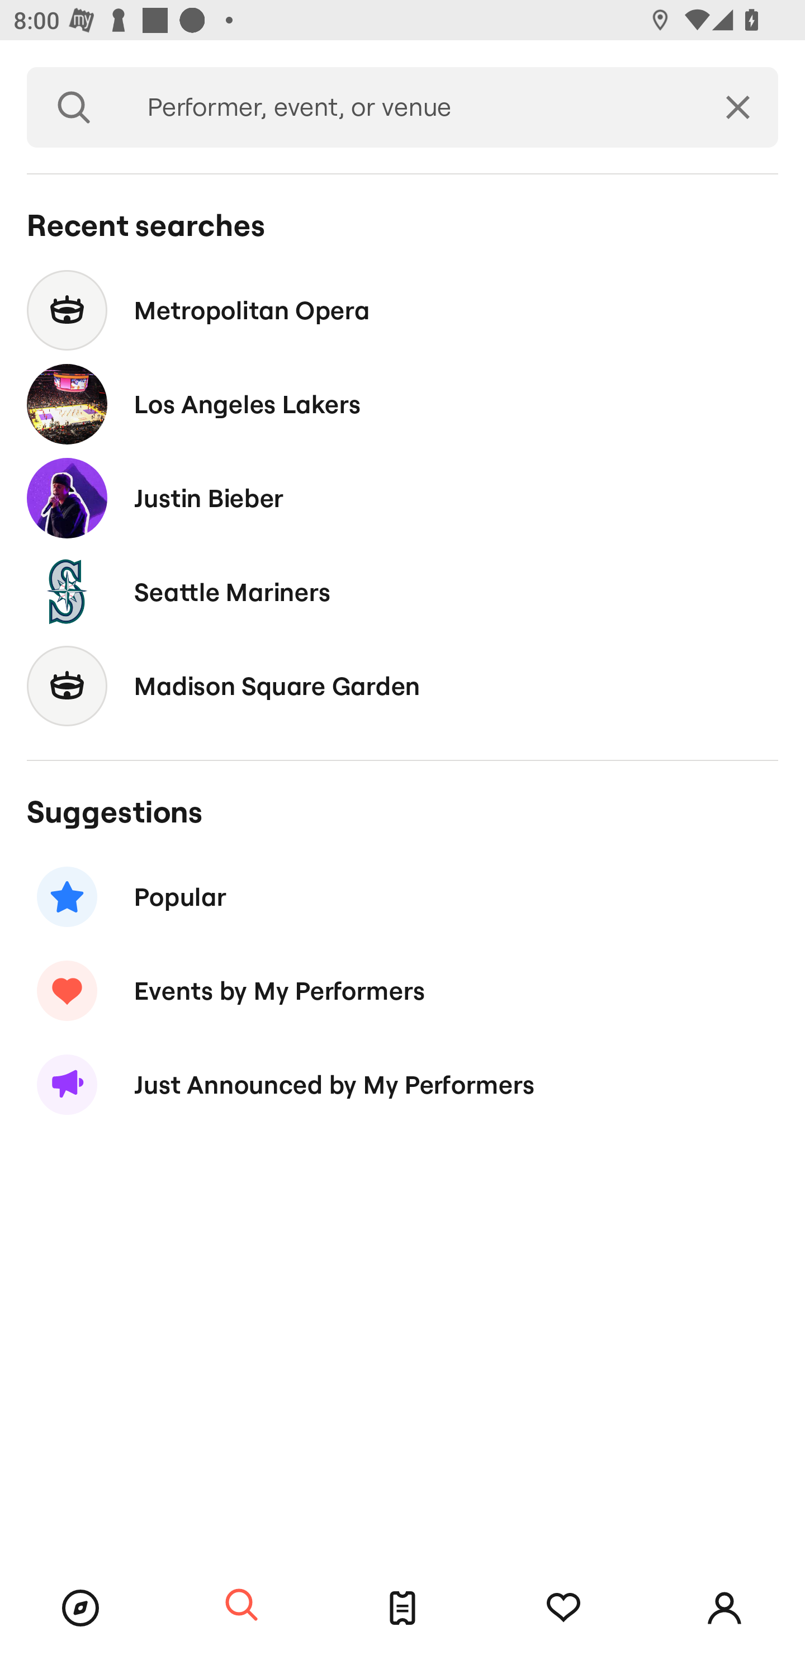 Image resolution: width=805 pixels, height=1655 pixels. What do you see at coordinates (241, 1606) in the screenshot?
I see `Search` at bounding box center [241, 1606].